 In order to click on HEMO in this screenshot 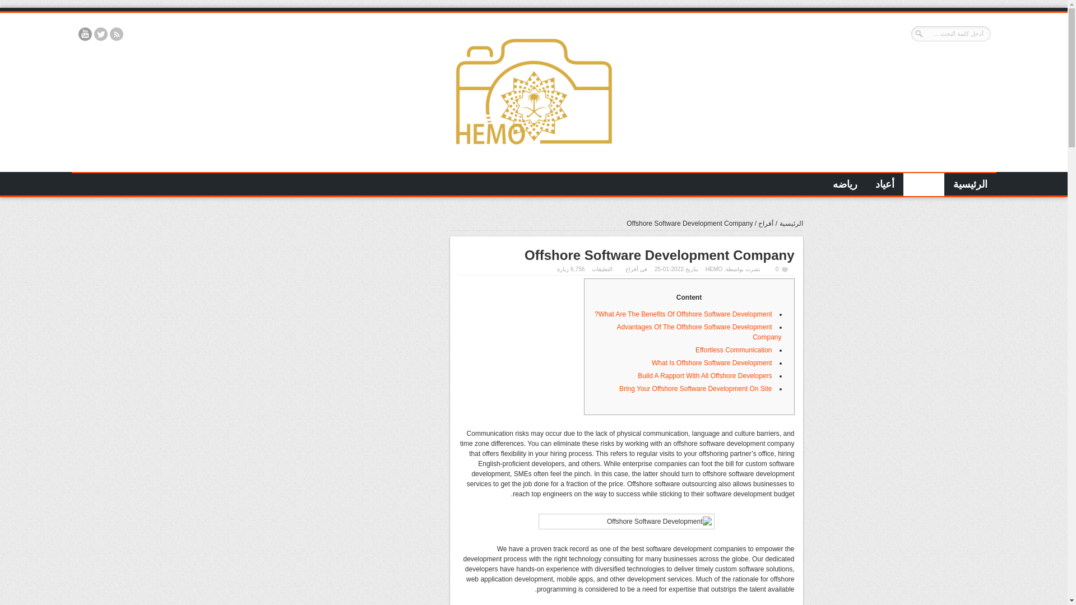, I will do `click(534, 157)`.